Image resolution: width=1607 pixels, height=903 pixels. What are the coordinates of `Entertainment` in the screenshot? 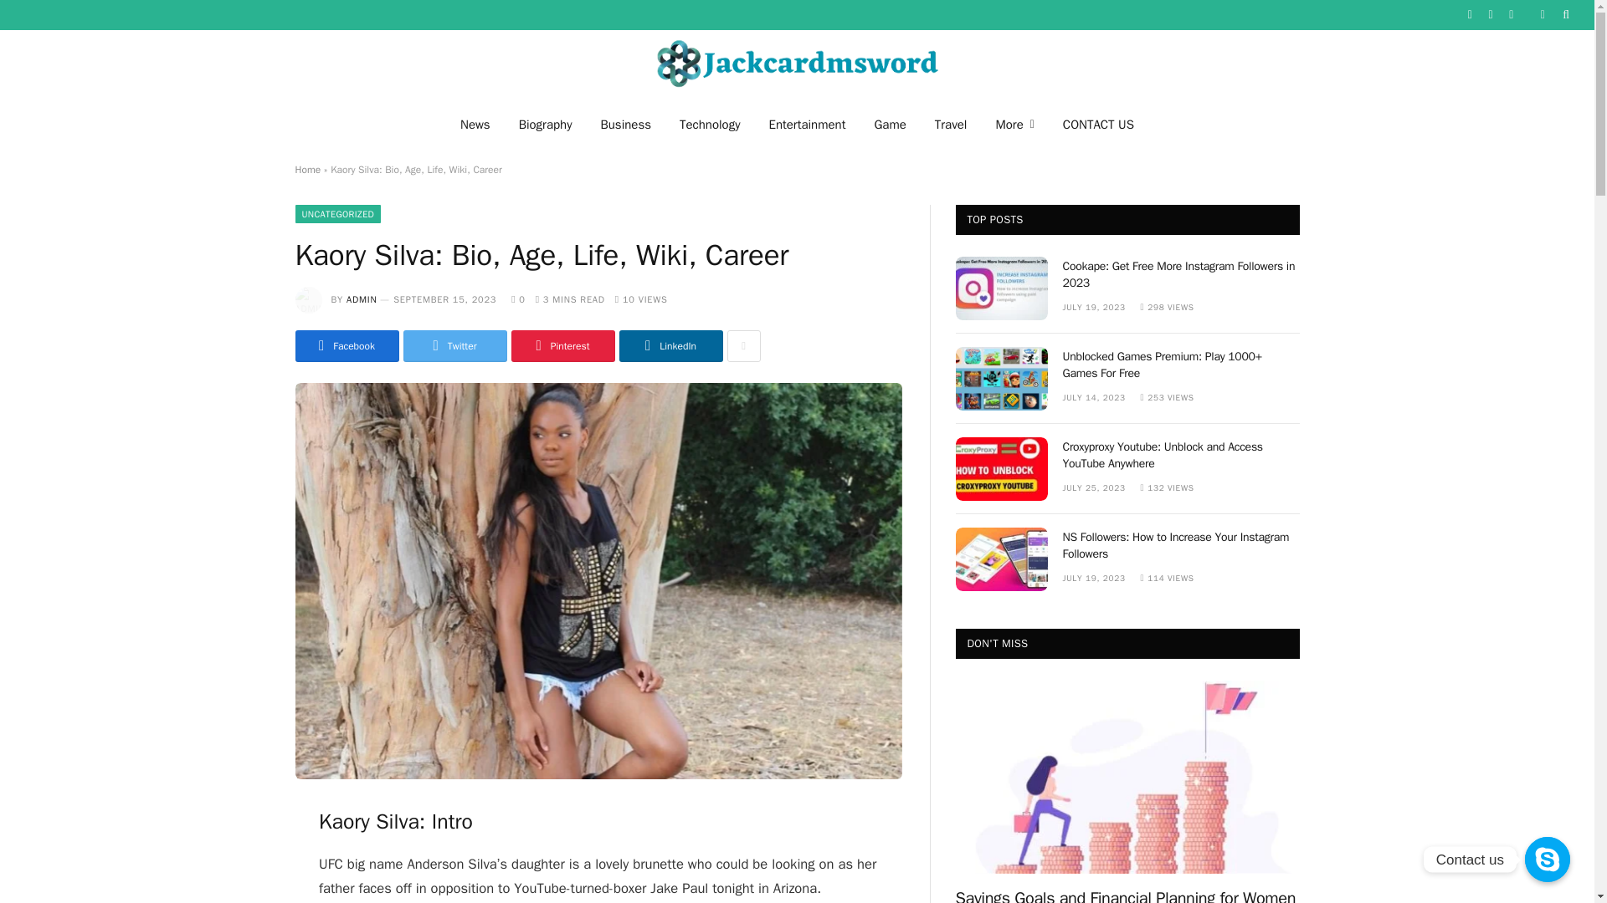 It's located at (807, 124).